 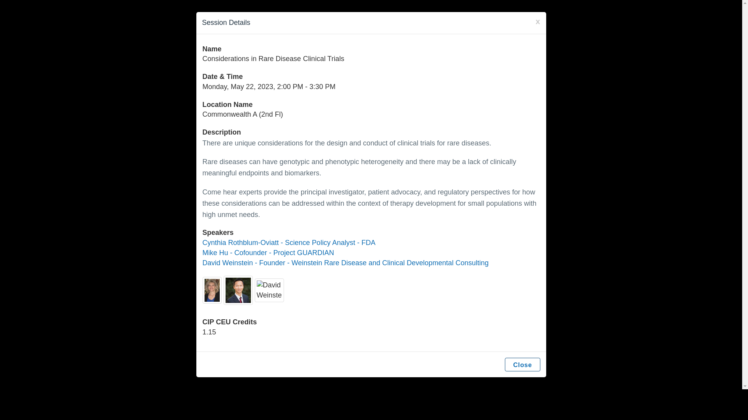 I want to click on Speaker Details, so click(x=289, y=243).